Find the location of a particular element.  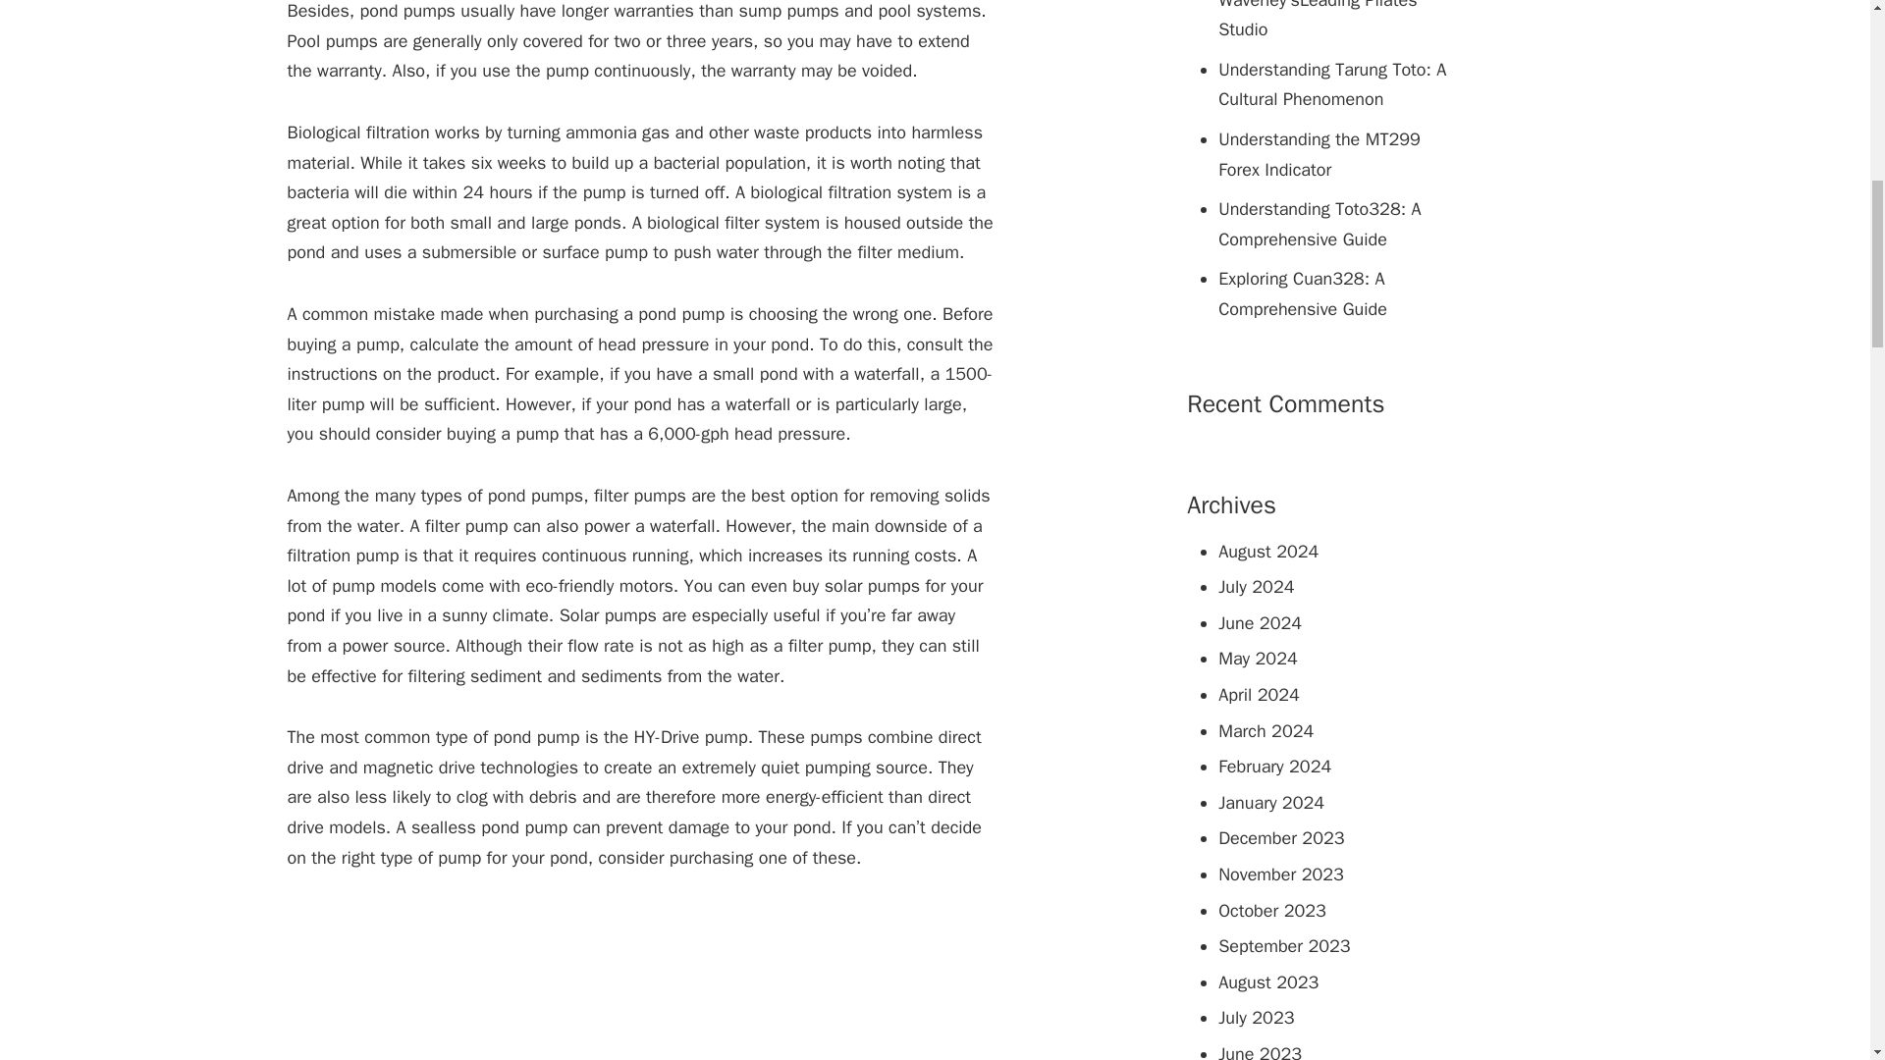

July 2024 is located at coordinates (1255, 587).